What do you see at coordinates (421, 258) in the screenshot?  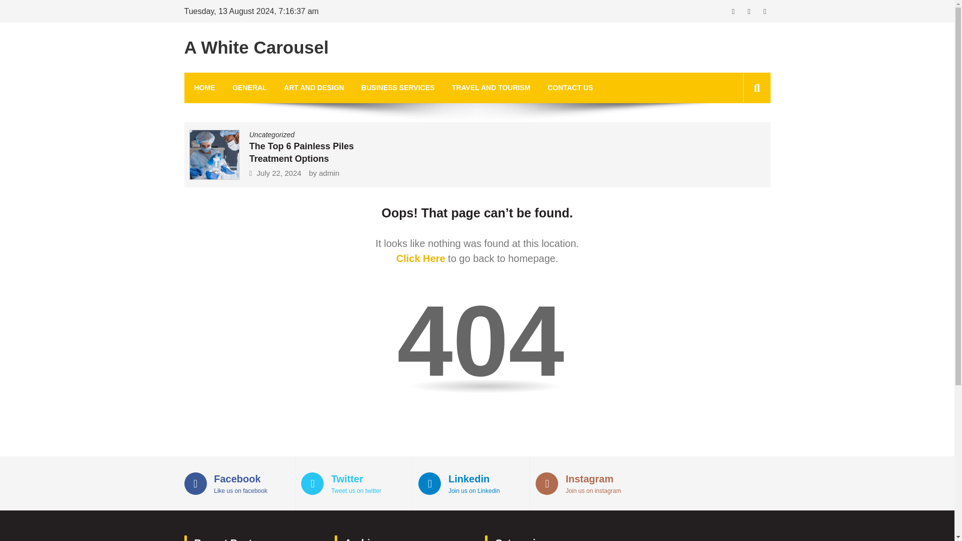 I see `CONTACT US` at bounding box center [421, 258].